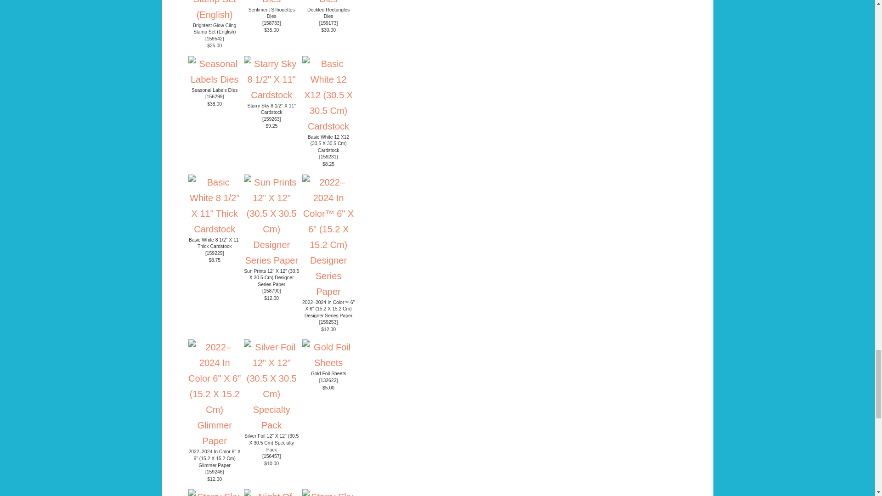 Image resolution: width=882 pixels, height=496 pixels. What do you see at coordinates (329, 156) in the screenshot?
I see `159231` at bounding box center [329, 156].